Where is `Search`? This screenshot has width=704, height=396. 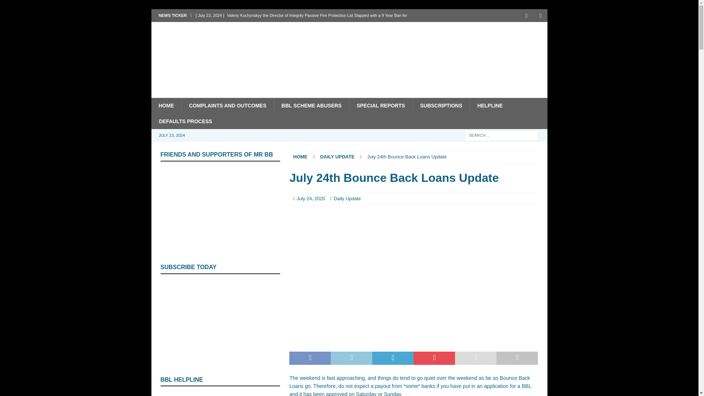 Search is located at coordinates (27, 6).